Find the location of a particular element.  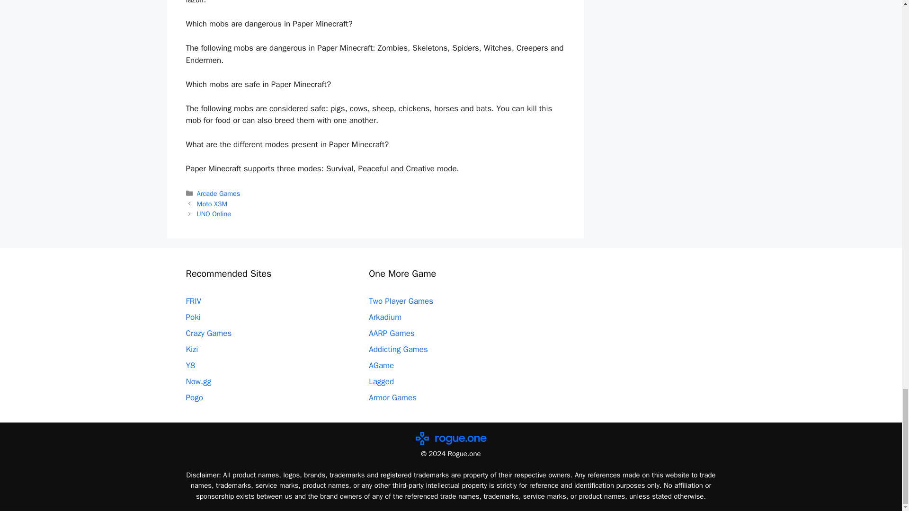

Crazy Games is located at coordinates (208, 333).